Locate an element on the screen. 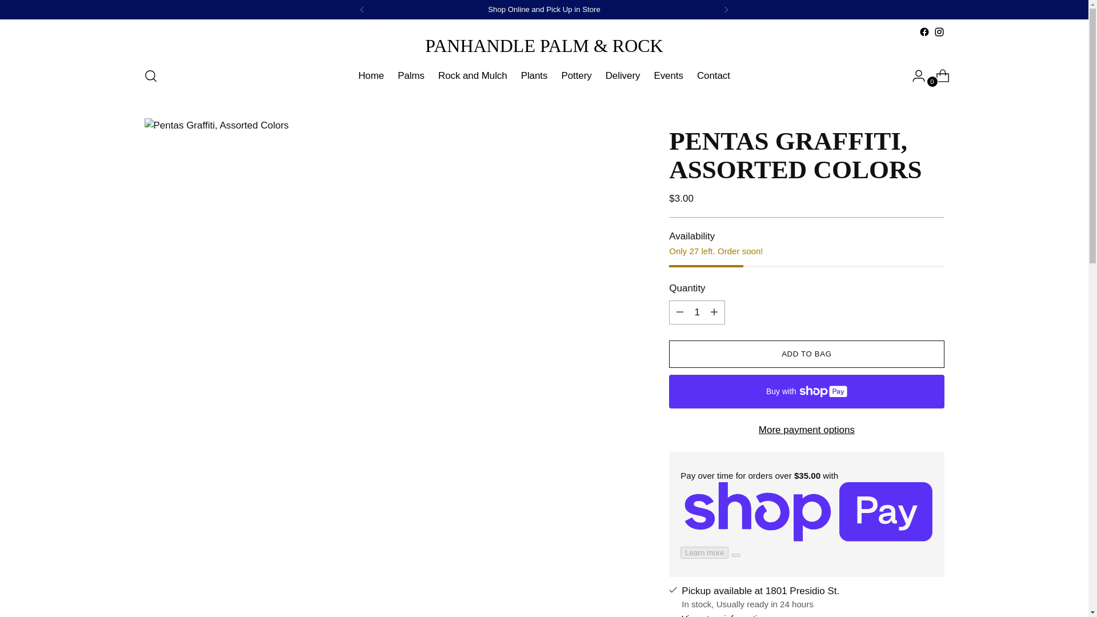  Plants is located at coordinates (534, 76).